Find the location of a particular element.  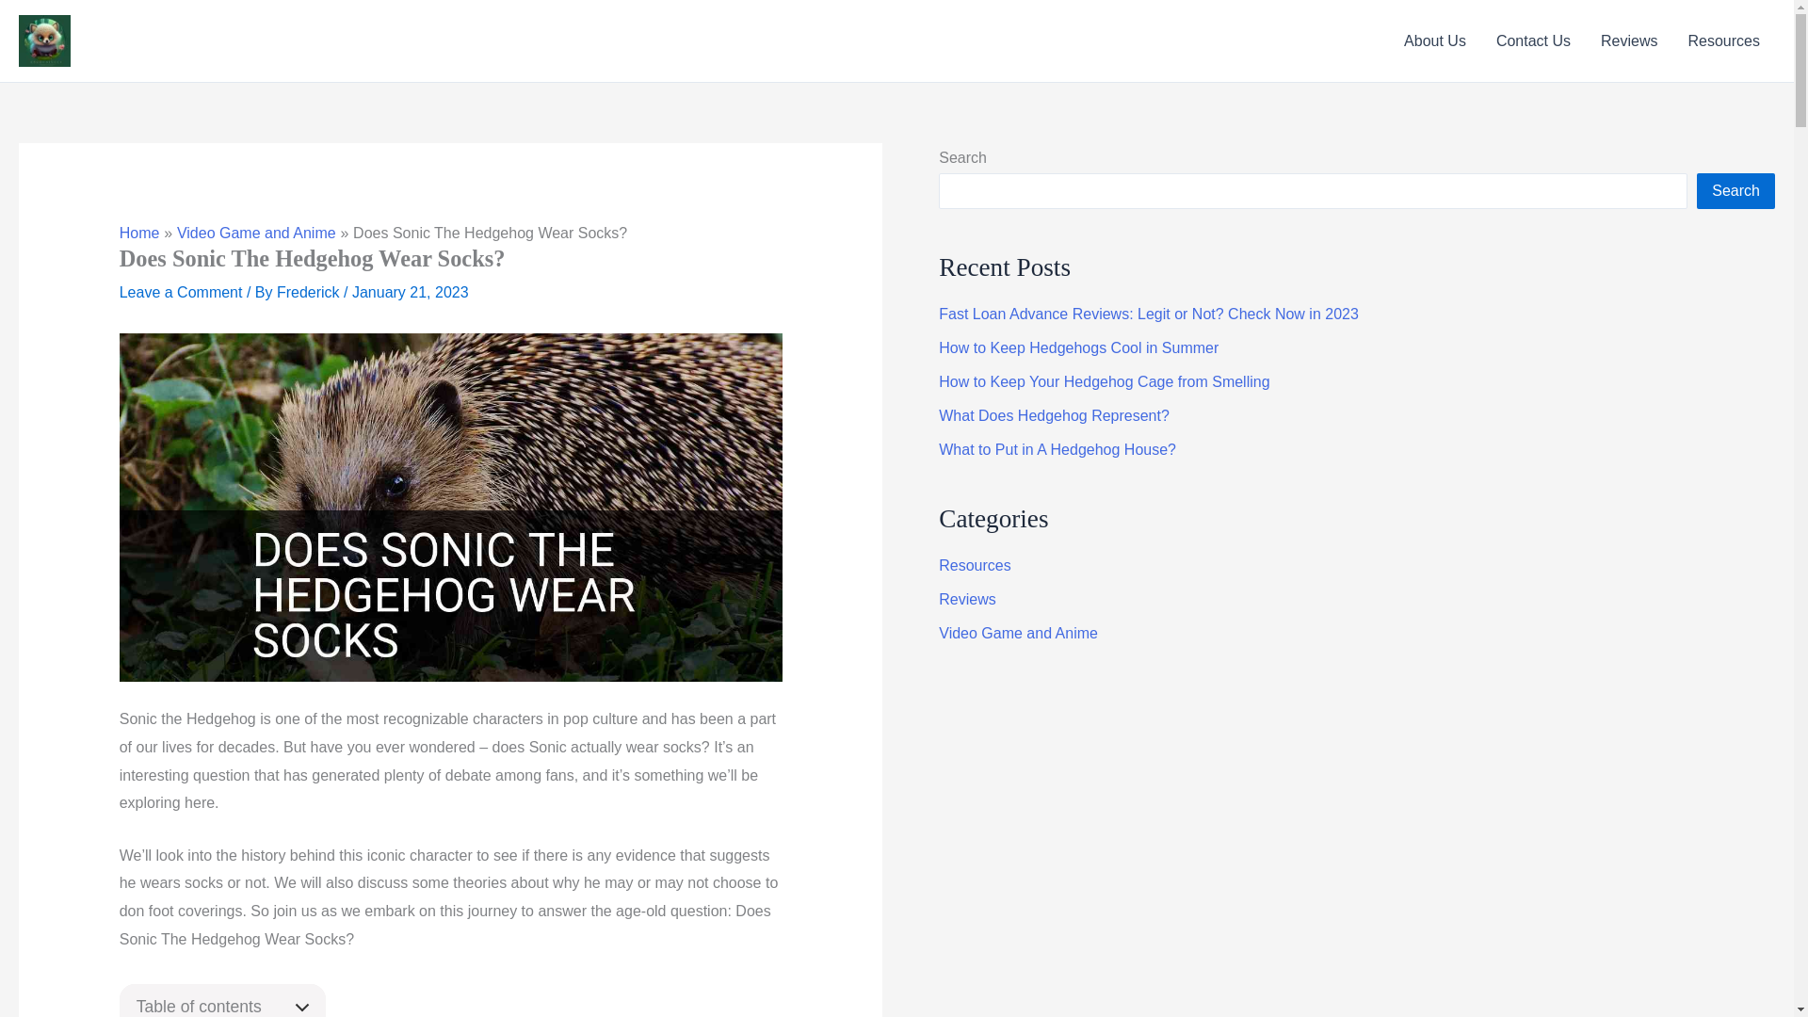

Video Game and Anime is located at coordinates (256, 232).